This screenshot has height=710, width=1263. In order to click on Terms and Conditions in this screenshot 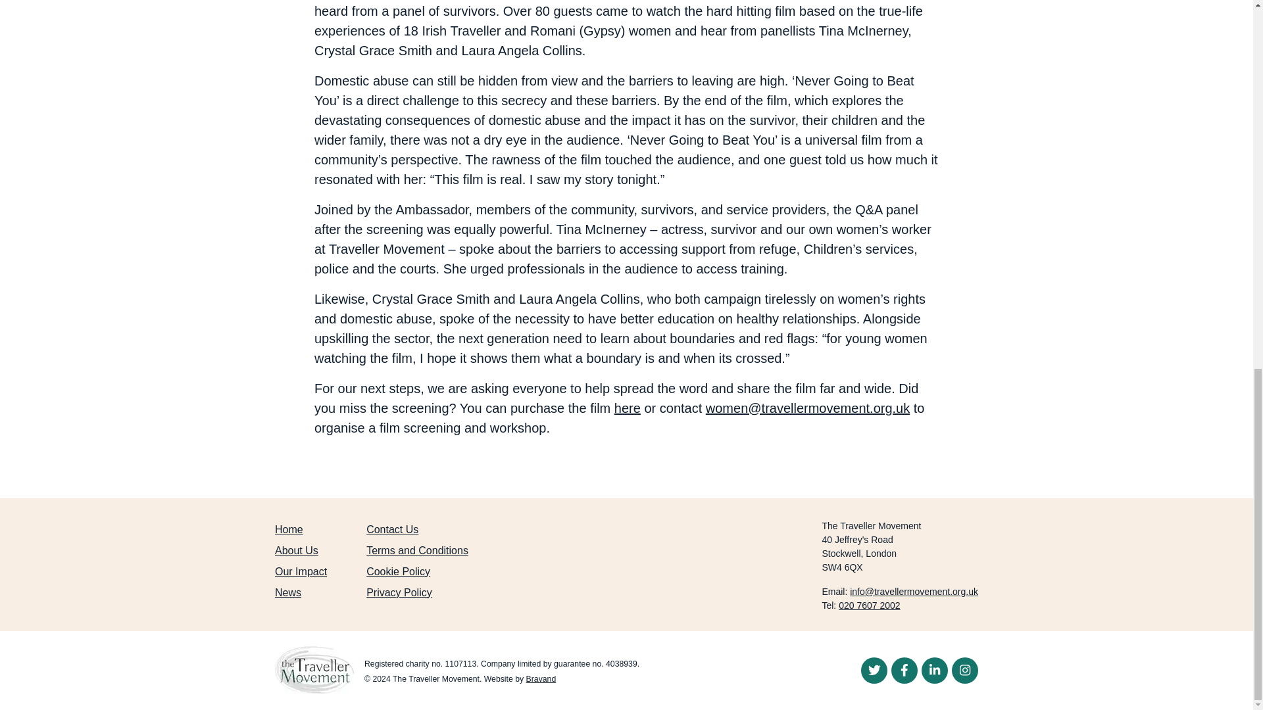, I will do `click(417, 550)`.